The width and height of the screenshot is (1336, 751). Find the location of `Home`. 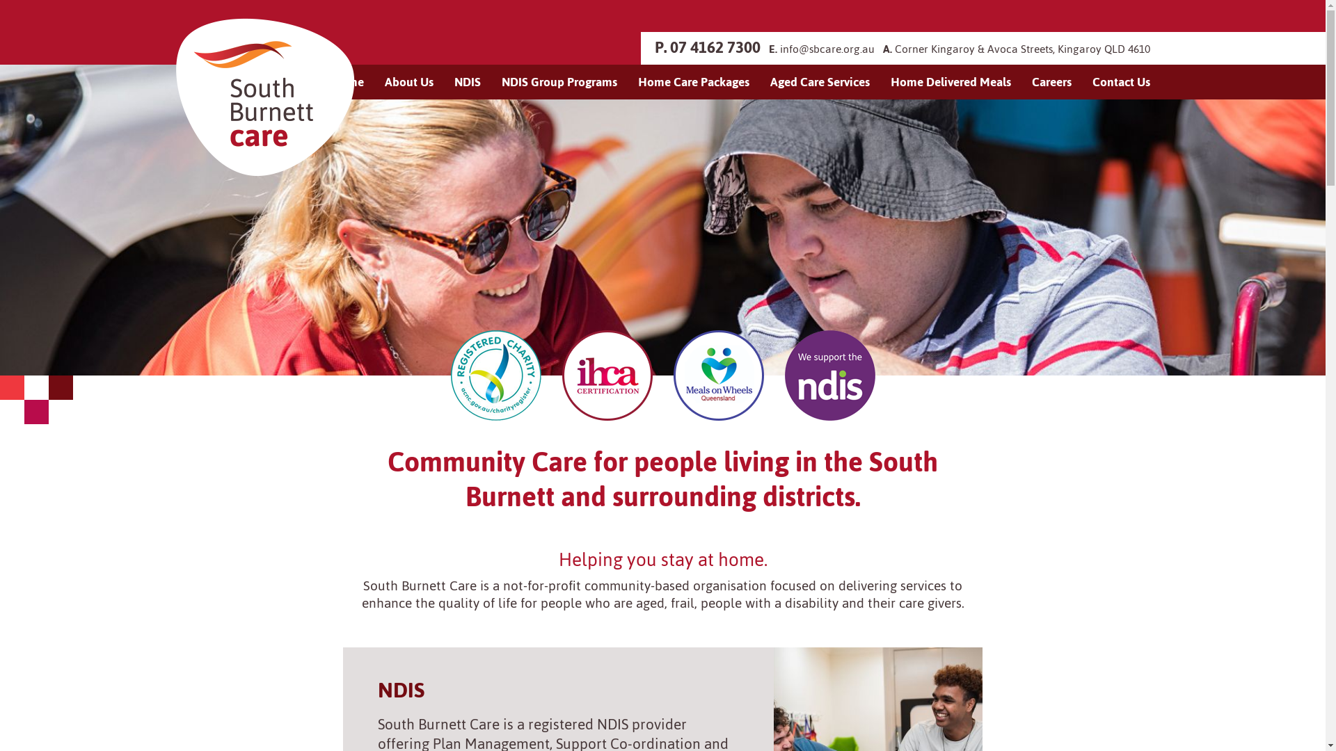

Home is located at coordinates (347, 82).